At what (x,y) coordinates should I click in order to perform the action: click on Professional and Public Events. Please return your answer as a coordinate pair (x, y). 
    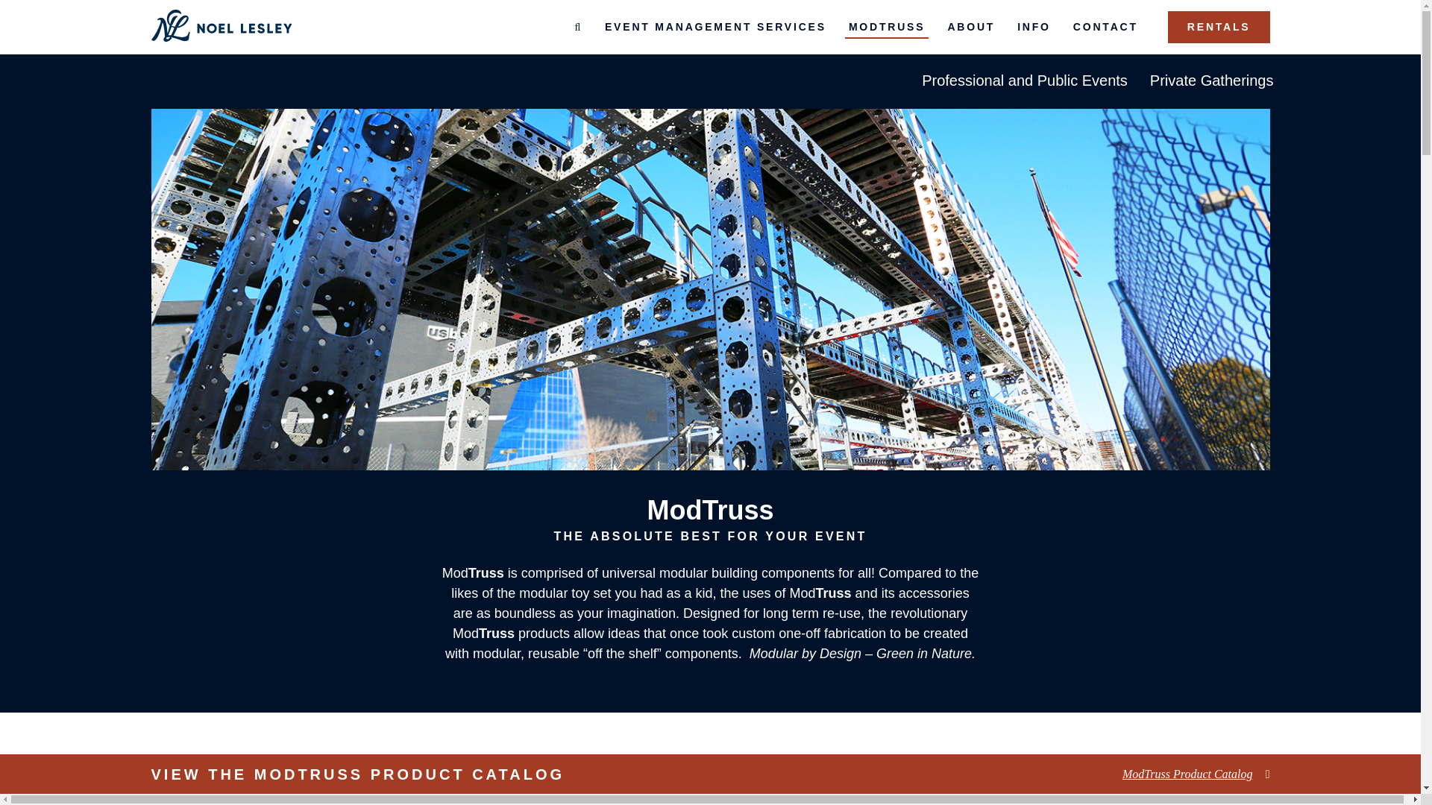
    Looking at the image, I should click on (1025, 81).